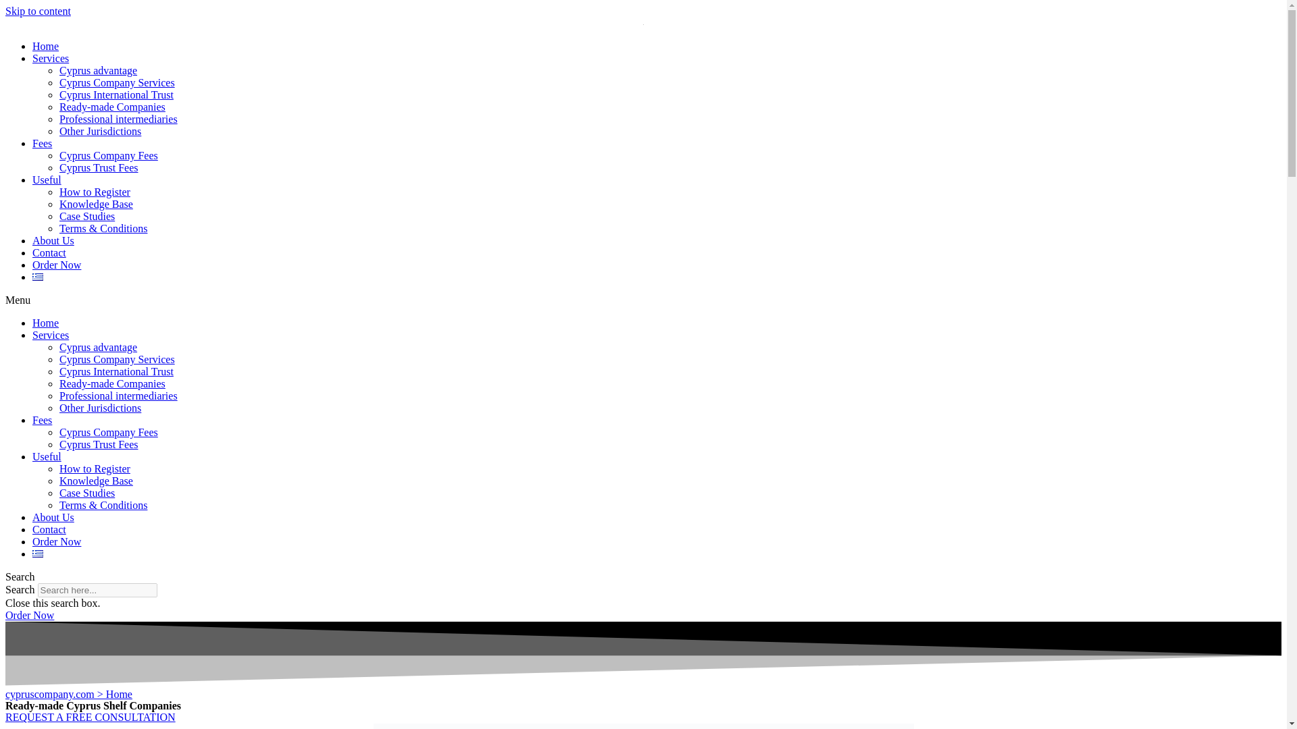 Image resolution: width=1297 pixels, height=729 pixels. I want to click on Cyprus International Trust, so click(116, 94).